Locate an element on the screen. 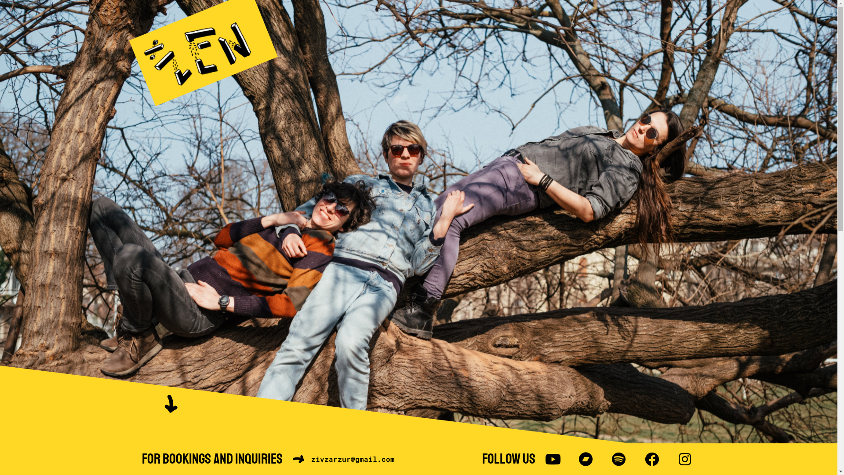 Image resolution: width=844 pixels, height=475 pixels. zivzarzur@gmail.com is located at coordinates (343, 459).